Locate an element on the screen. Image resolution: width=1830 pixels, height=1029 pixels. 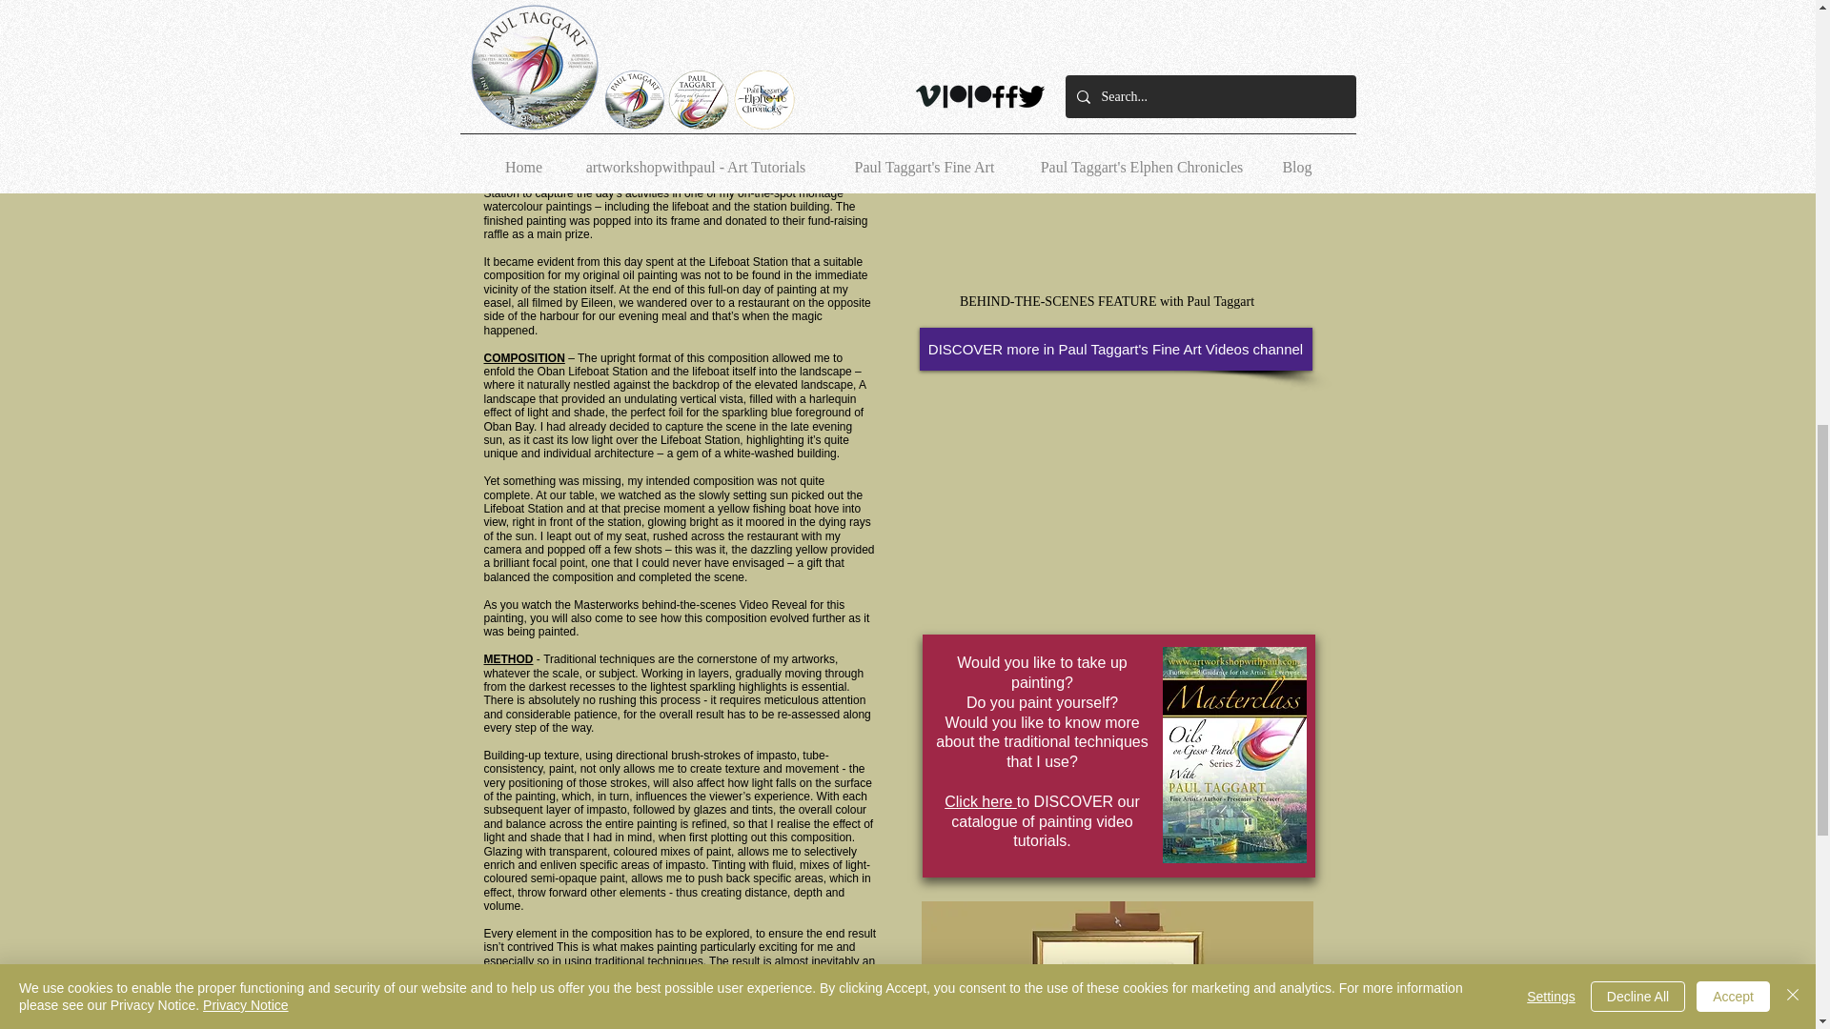
Click to Magnify is located at coordinates (1106, 301).